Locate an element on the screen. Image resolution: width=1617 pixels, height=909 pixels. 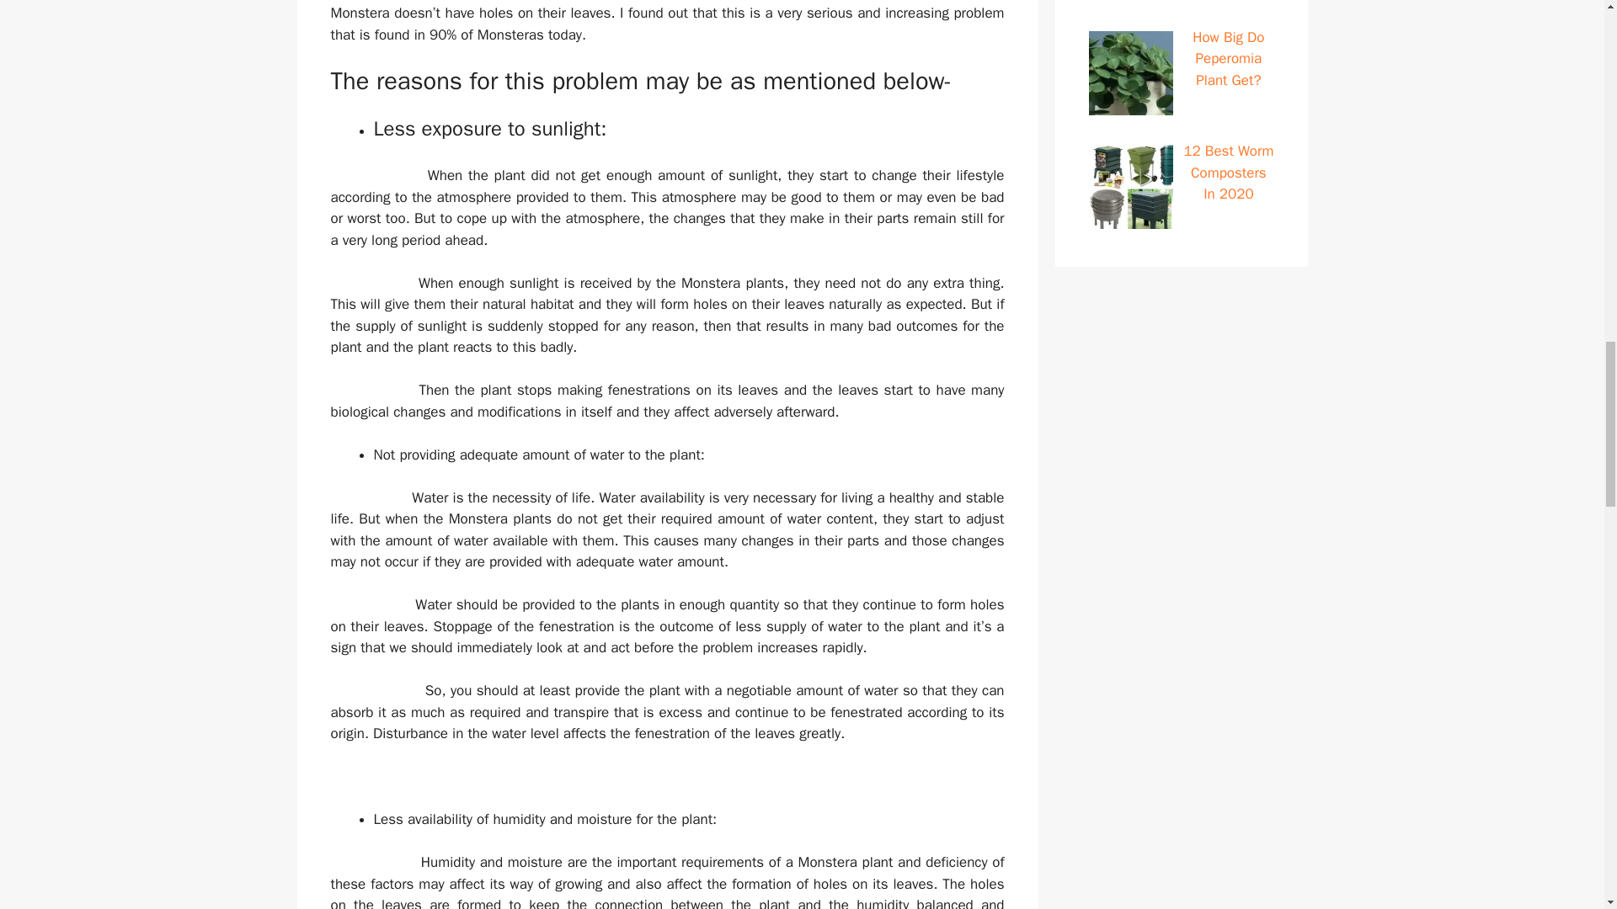
How Big Do Peperomia Plant Get? is located at coordinates (1228, 58).